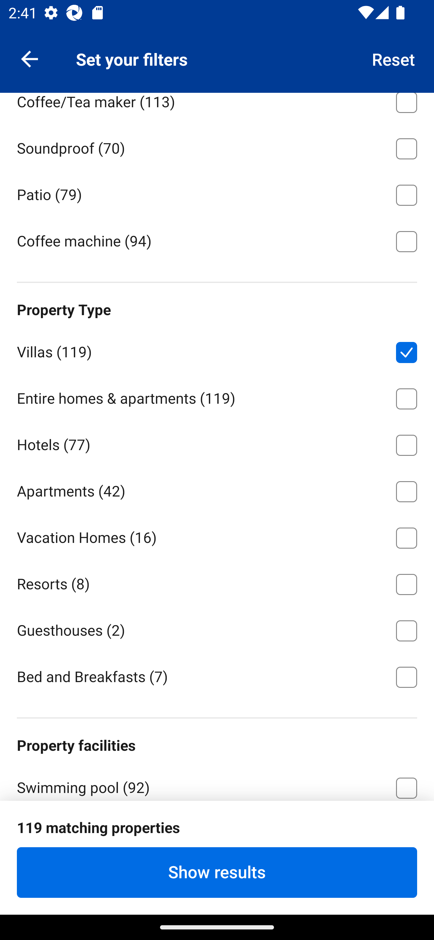  Describe the element at coordinates (217, 872) in the screenshot. I see `Show results` at that location.